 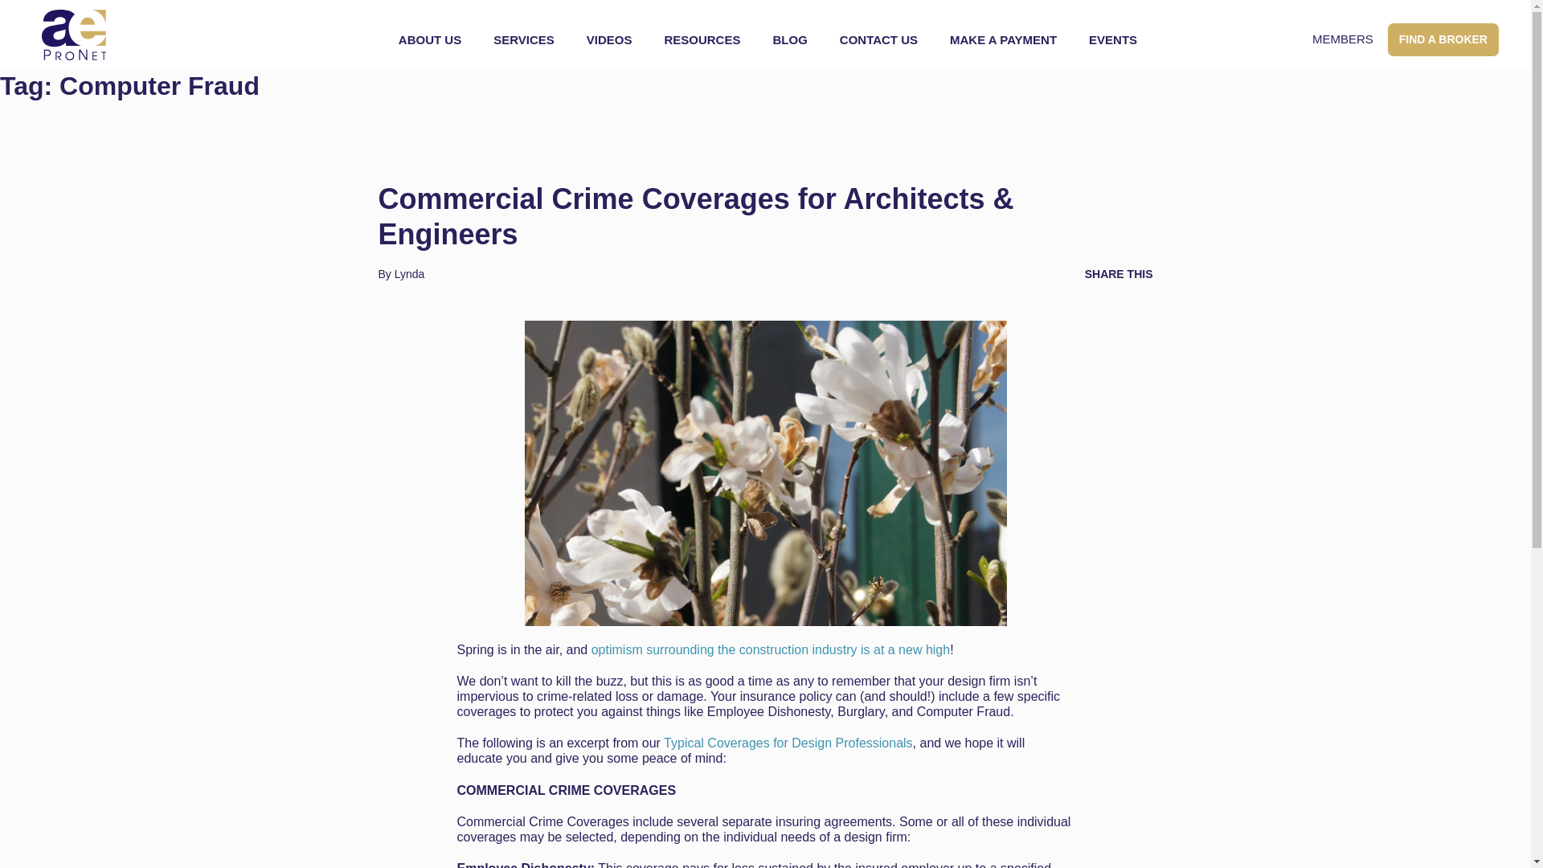 What do you see at coordinates (1003, 40) in the screenshot?
I see `MAKE A PAYMENT` at bounding box center [1003, 40].